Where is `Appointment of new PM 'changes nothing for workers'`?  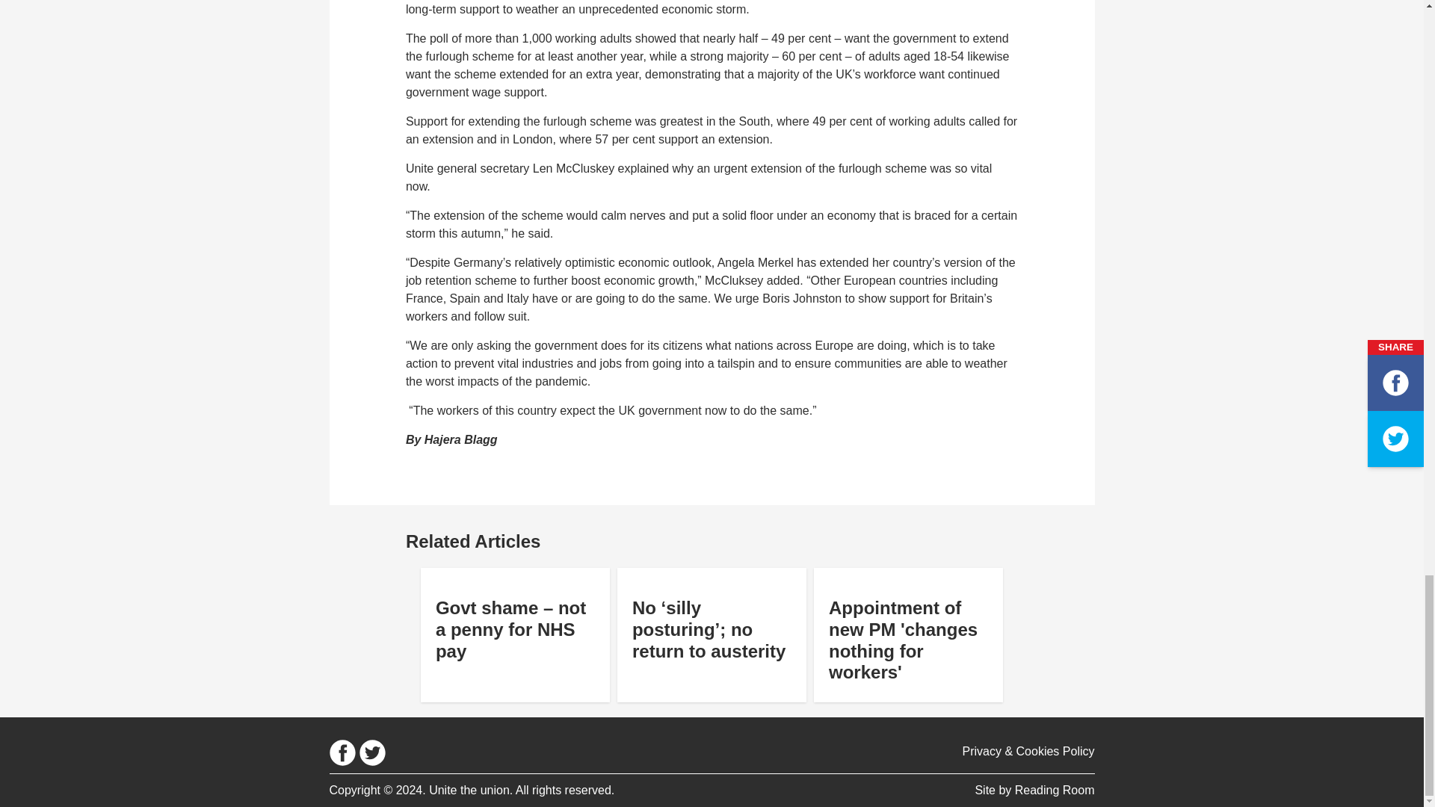 Appointment of new PM 'changes nothing for workers' is located at coordinates (909, 632).